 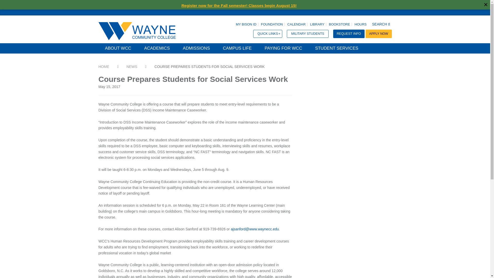 I want to click on ADMISSIONS, so click(x=196, y=48).